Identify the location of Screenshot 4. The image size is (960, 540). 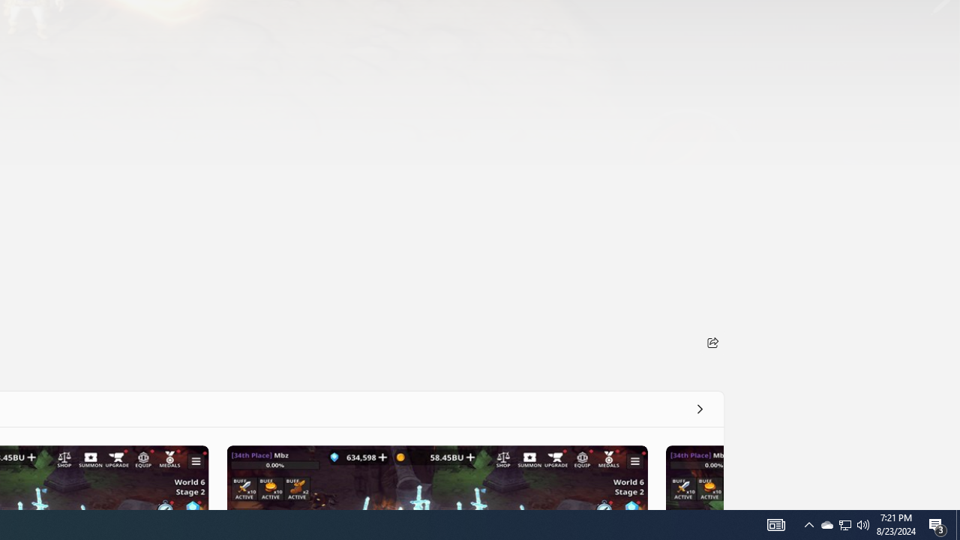
(694, 477).